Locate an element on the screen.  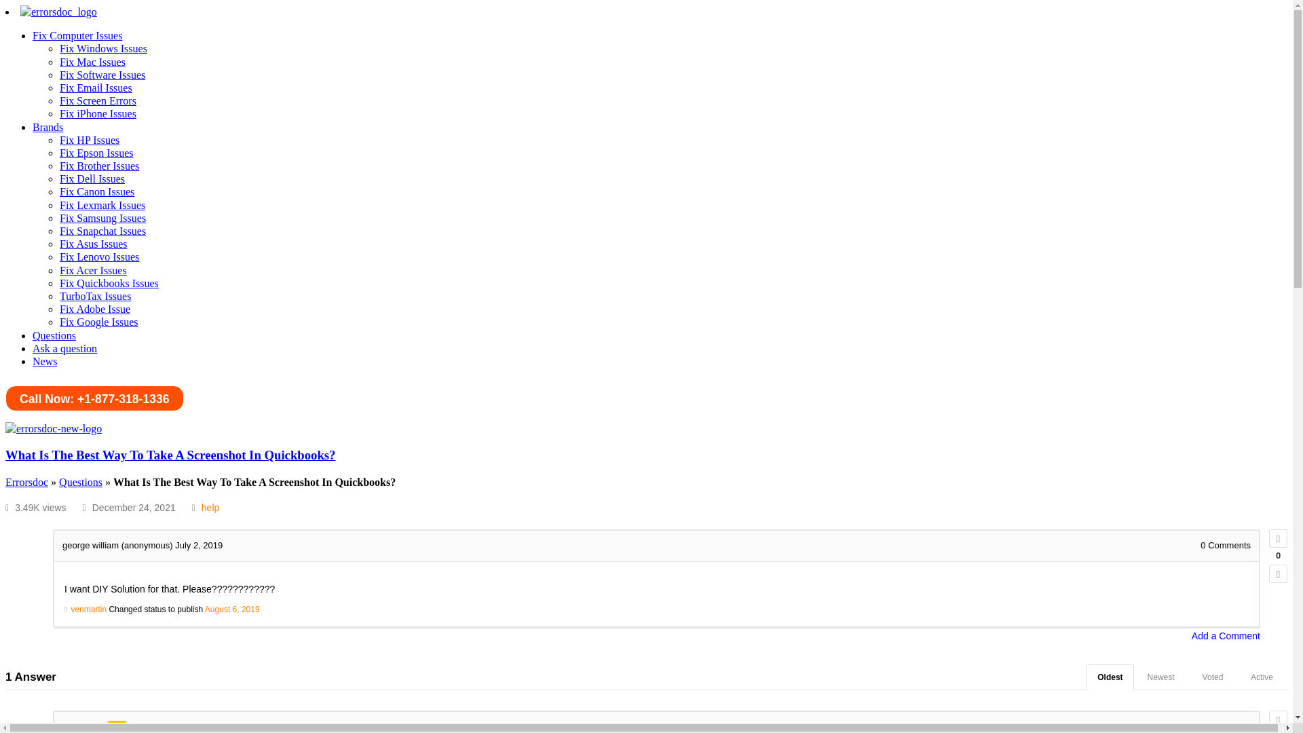
Fix Canon Issues is located at coordinates (96, 191).